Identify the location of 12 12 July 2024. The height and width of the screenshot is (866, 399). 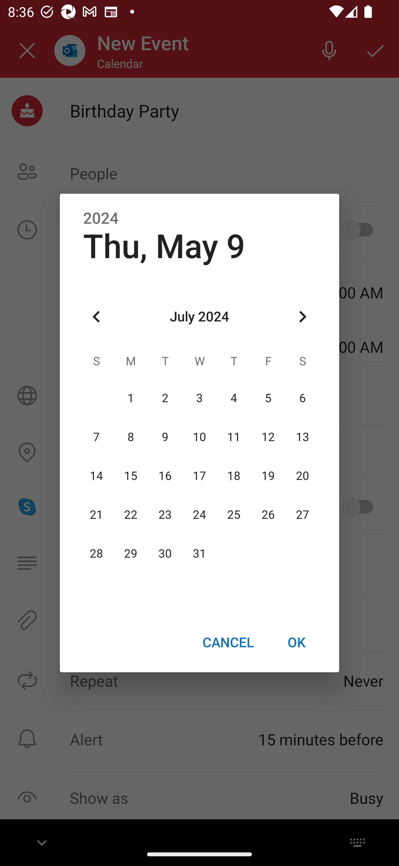
(268, 437).